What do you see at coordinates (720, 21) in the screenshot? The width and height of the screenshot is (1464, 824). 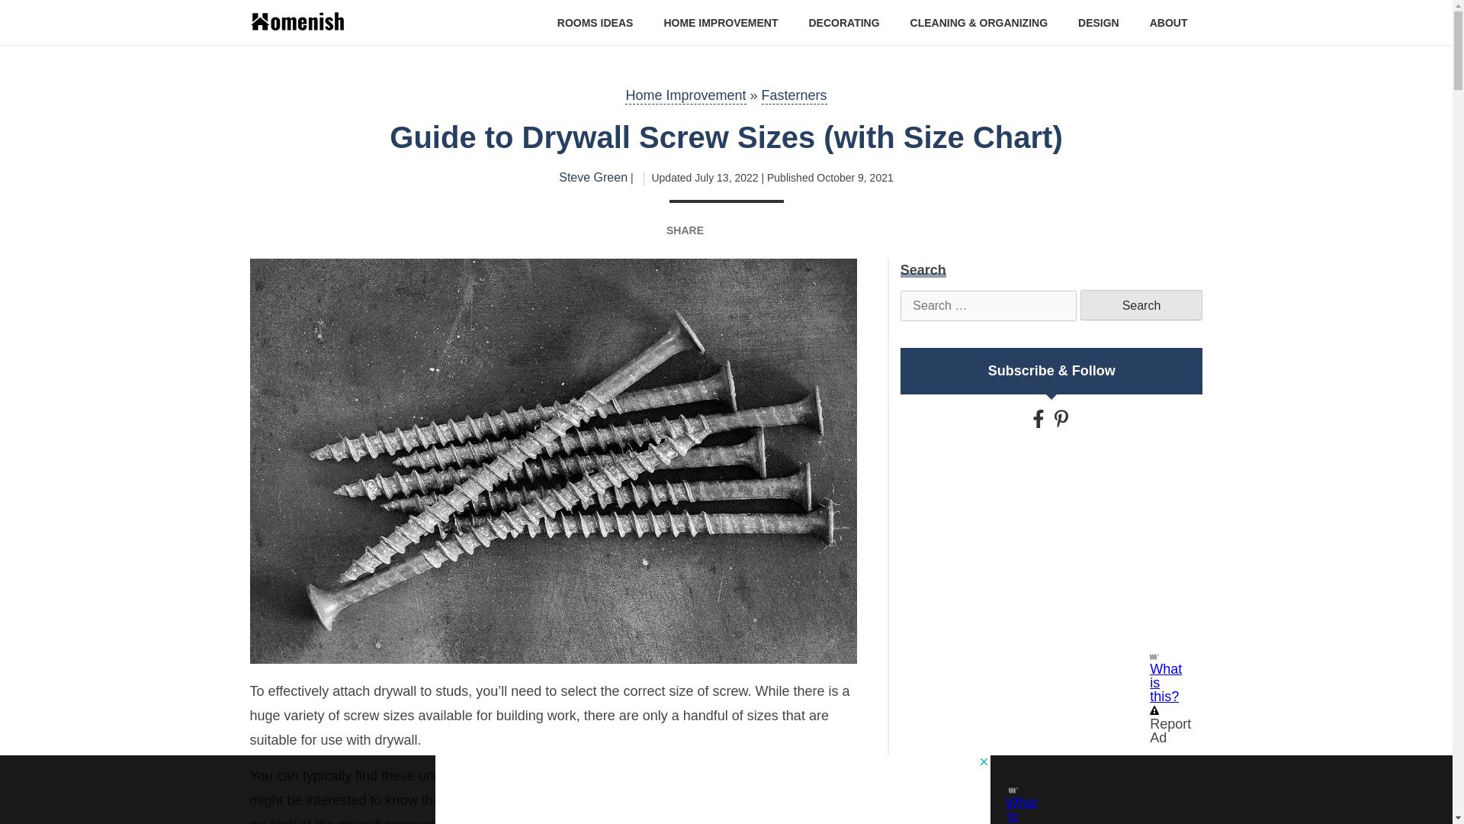 I see `HOME IMPROVEMENT` at bounding box center [720, 21].